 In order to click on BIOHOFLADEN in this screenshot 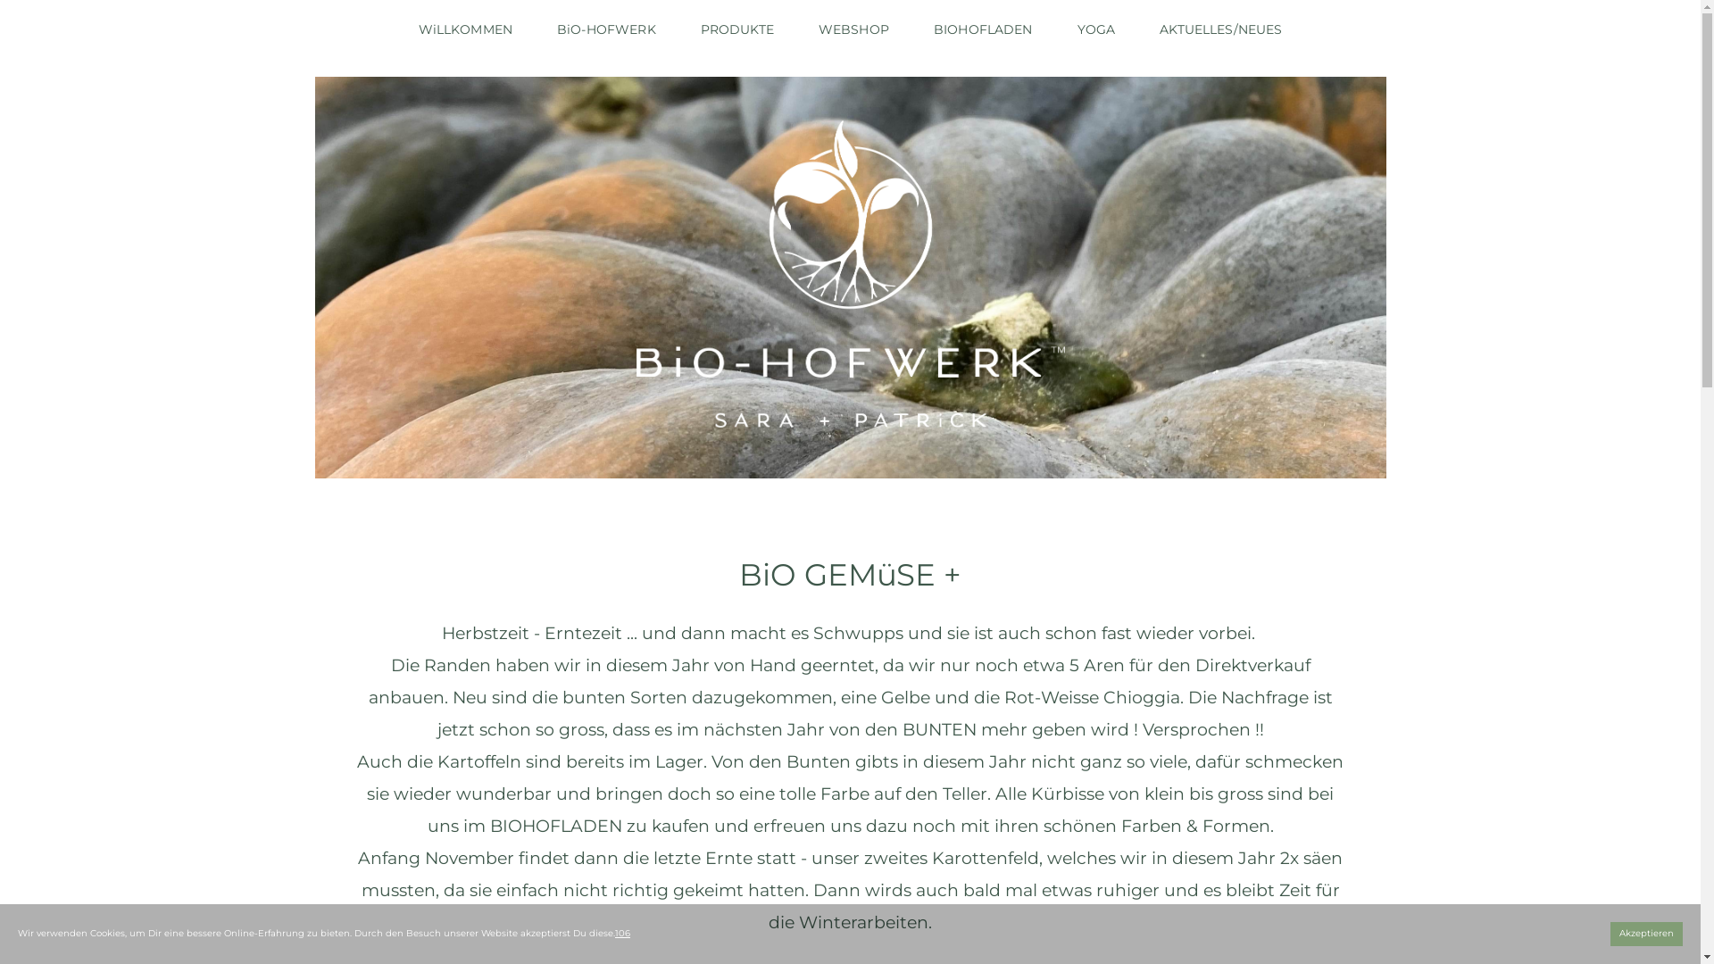, I will do `click(984, 29)`.